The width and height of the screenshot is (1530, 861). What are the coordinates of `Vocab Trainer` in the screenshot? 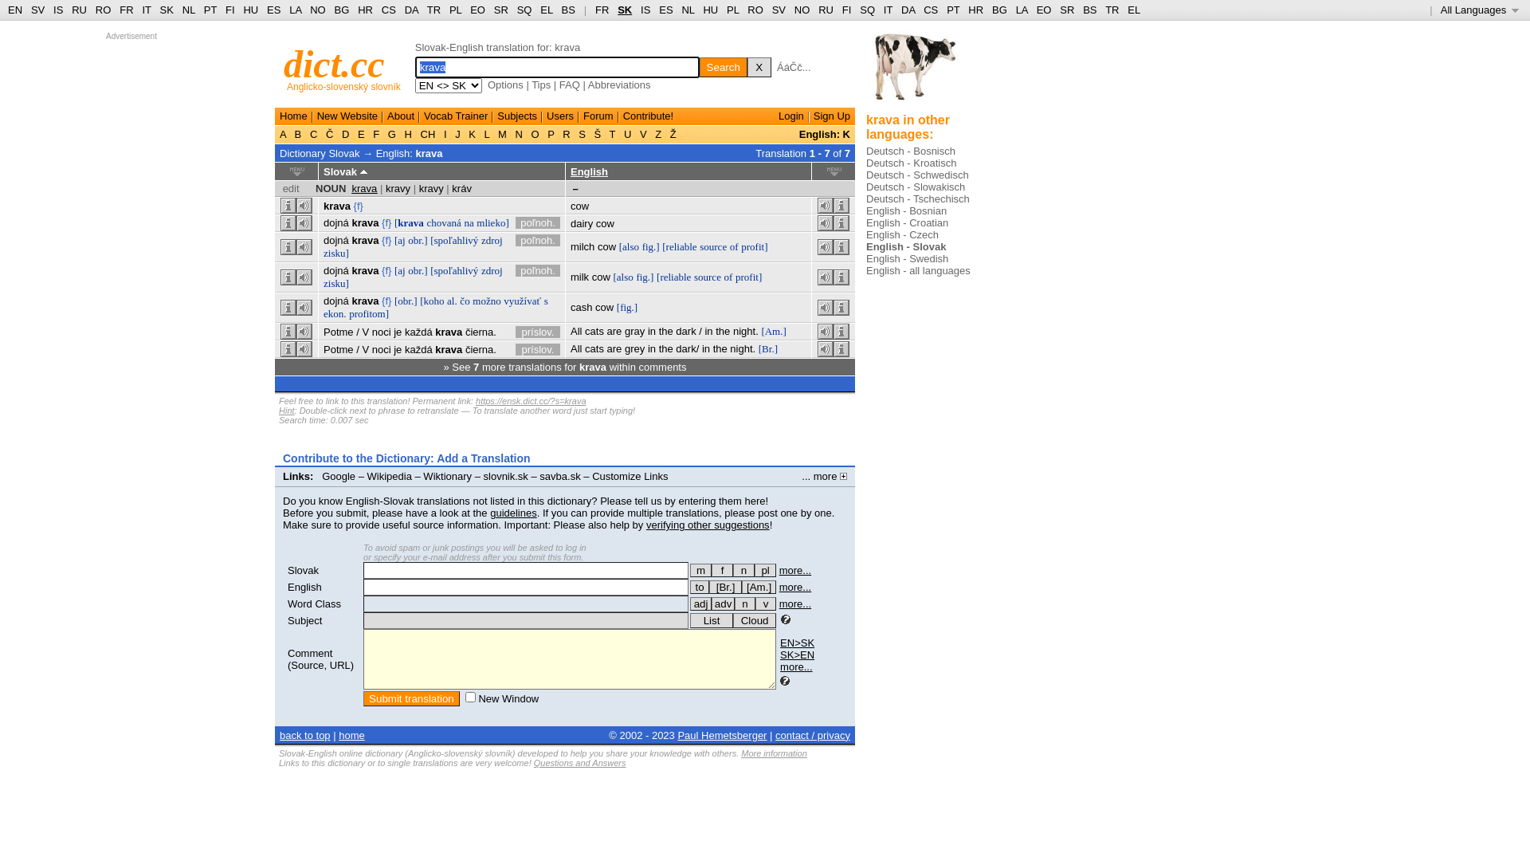 It's located at (456, 116).